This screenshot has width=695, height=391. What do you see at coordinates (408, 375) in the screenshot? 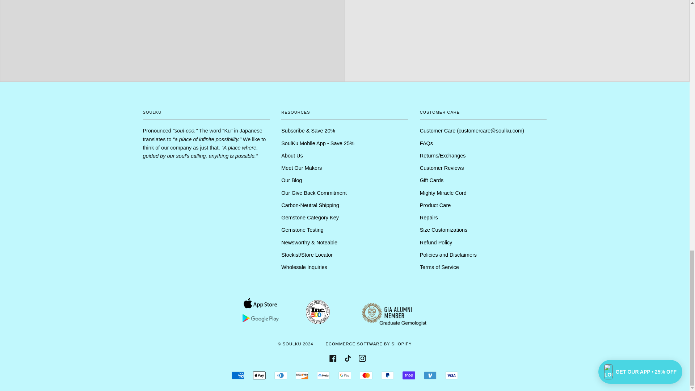
I see `SHOP PAY` at bounding box center [408, 375].